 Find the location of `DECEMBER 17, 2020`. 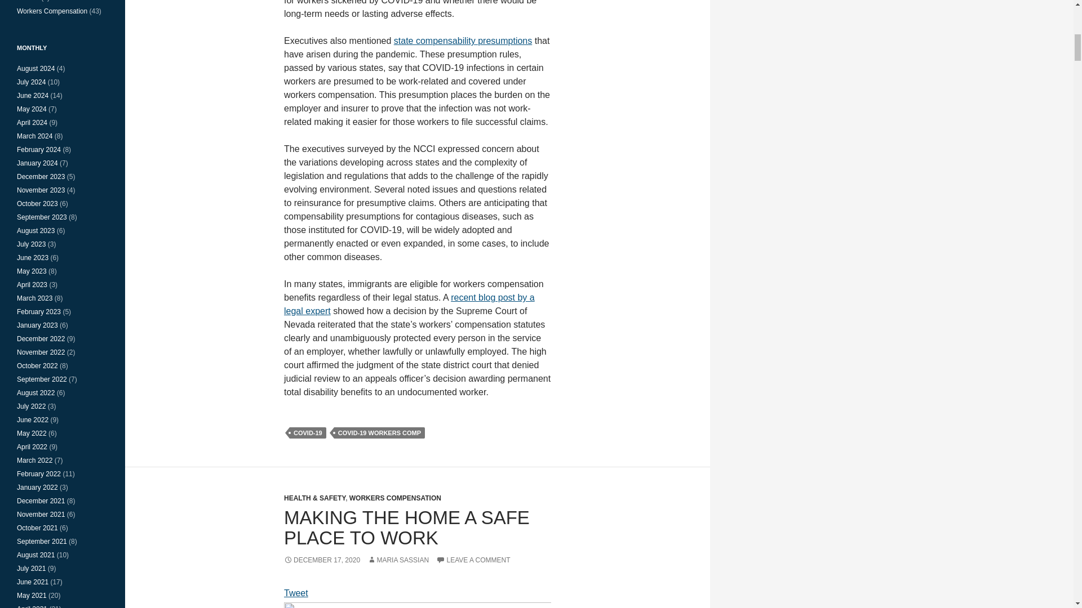

DECEMBER 17, 2020 is located at coordinates (322, 560).